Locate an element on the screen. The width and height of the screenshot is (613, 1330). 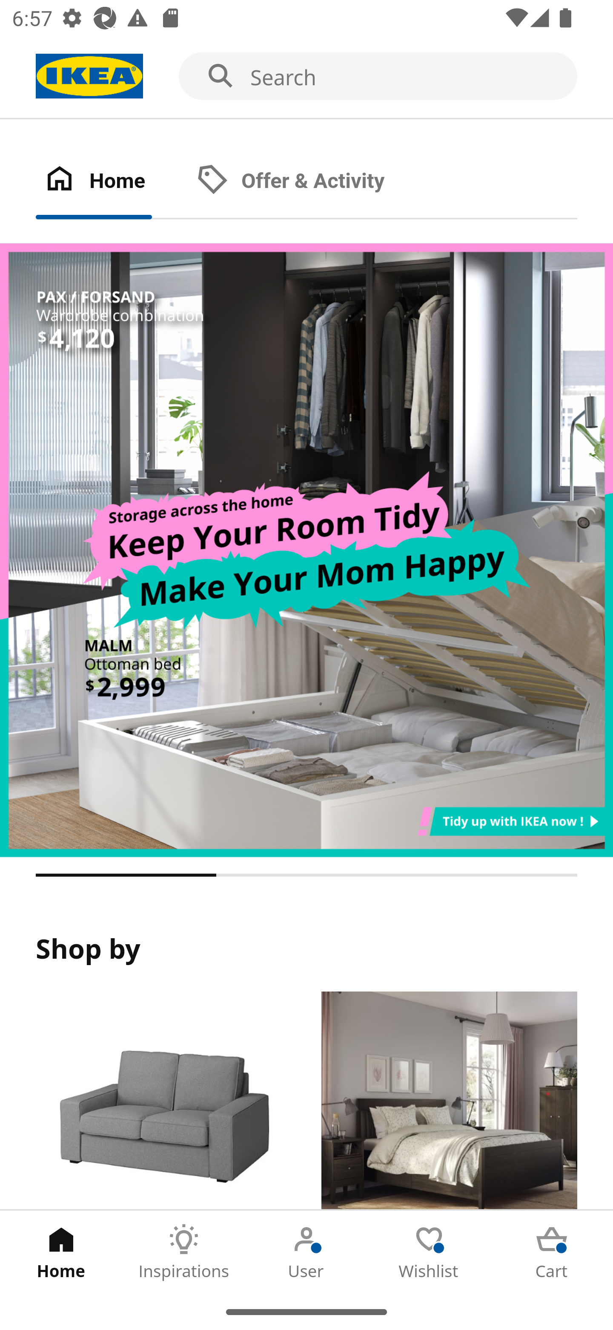
Wishlist
Tab 4 of 5 is located at coordinates (429, 1252).